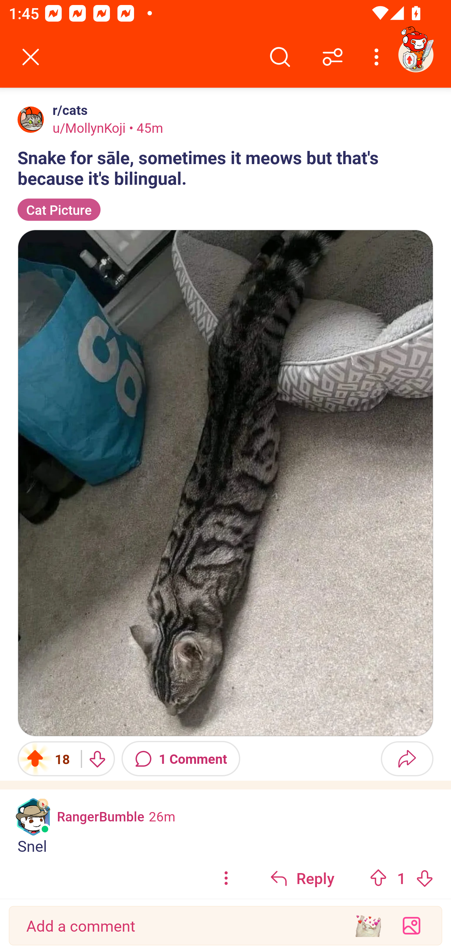  I want to click on TestAppium002 account, so click(416, 54).